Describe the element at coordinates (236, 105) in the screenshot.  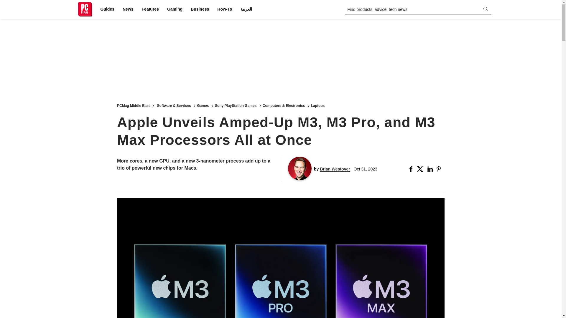
I see `Sony PlayStation Games` at that location.